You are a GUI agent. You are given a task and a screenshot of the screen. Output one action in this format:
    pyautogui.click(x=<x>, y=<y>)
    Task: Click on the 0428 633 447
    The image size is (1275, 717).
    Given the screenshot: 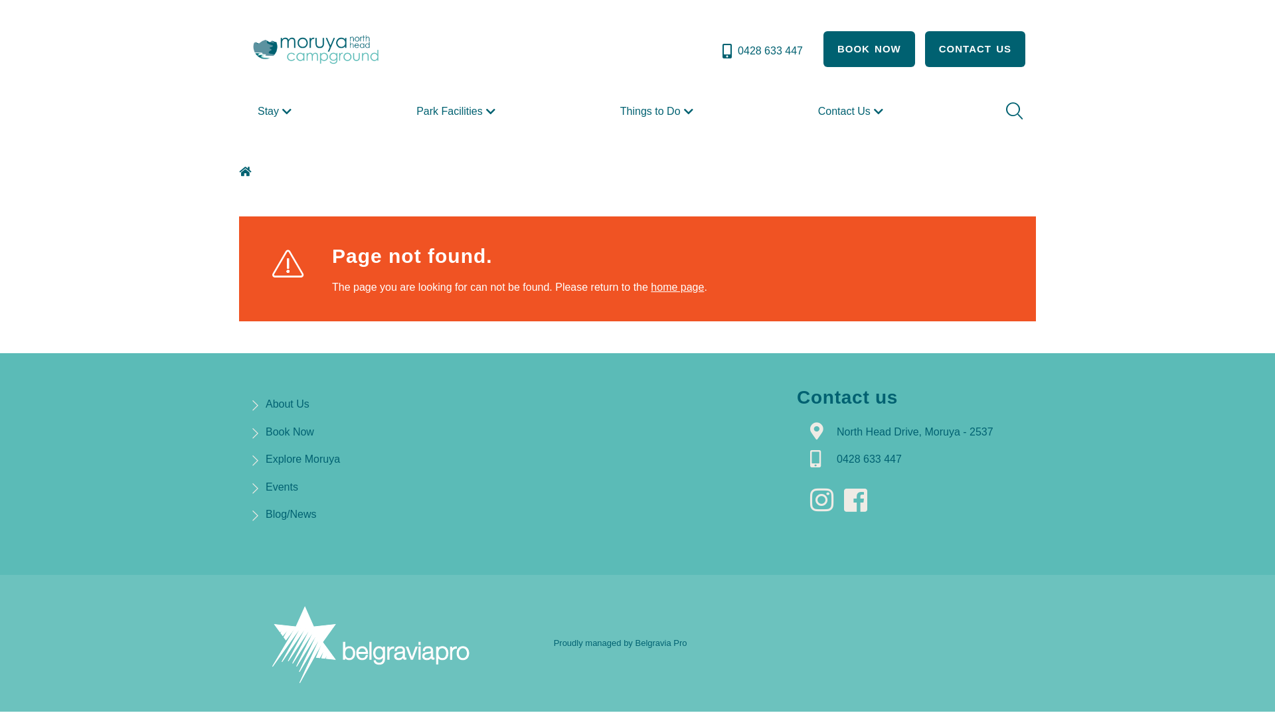 What is the action you would take?
    pyautogui.click(x=869, y=459)
    